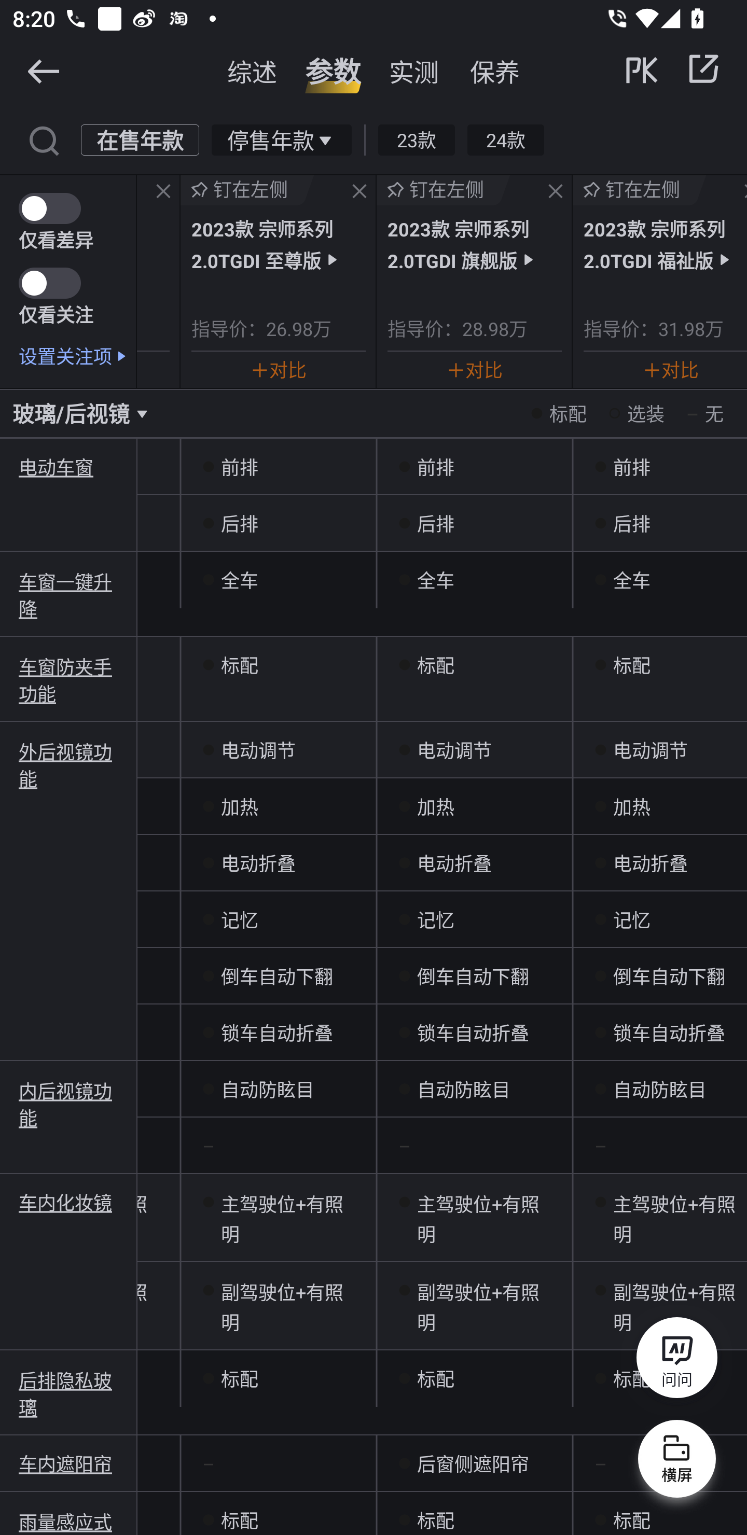 The image size is (747, 1535). What do you see at coordinates (278, 579) in the screenshot?
I see `全车` at bounding box center [278, 579].